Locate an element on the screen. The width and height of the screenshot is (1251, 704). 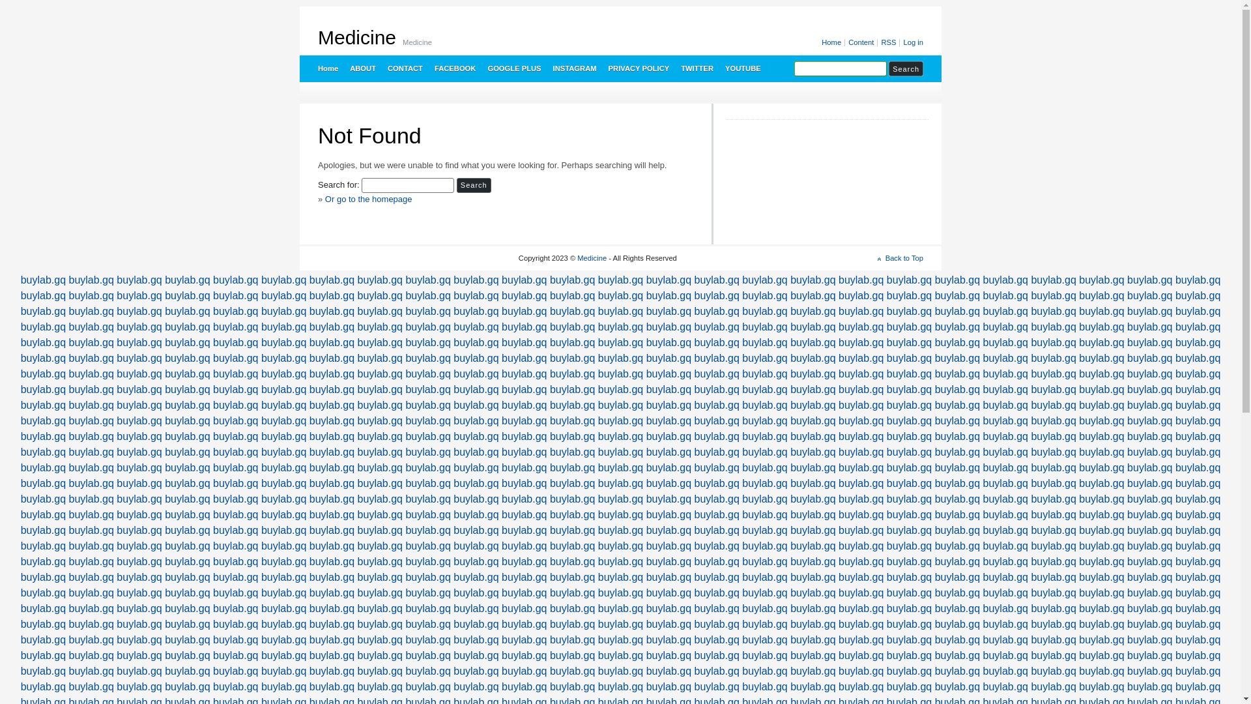
buylab.gq is located at coordinates (910, 405).